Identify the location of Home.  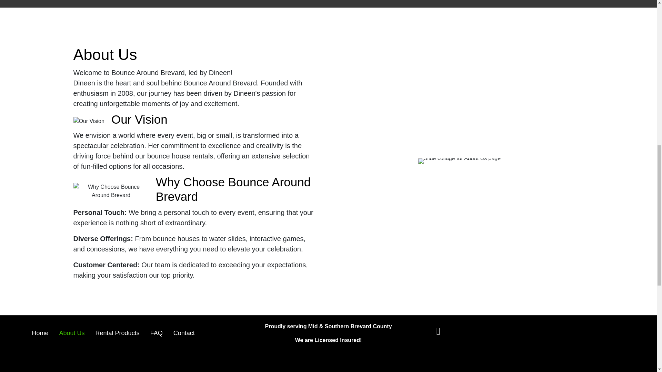
(40, 333).